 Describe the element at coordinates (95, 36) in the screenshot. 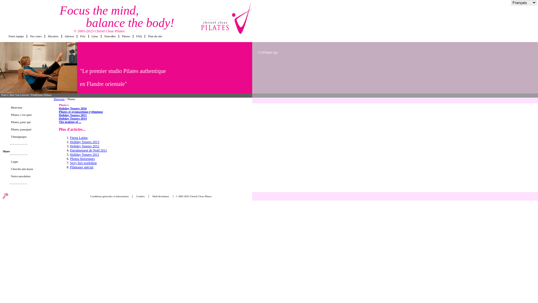

I see `Liens` at that location.